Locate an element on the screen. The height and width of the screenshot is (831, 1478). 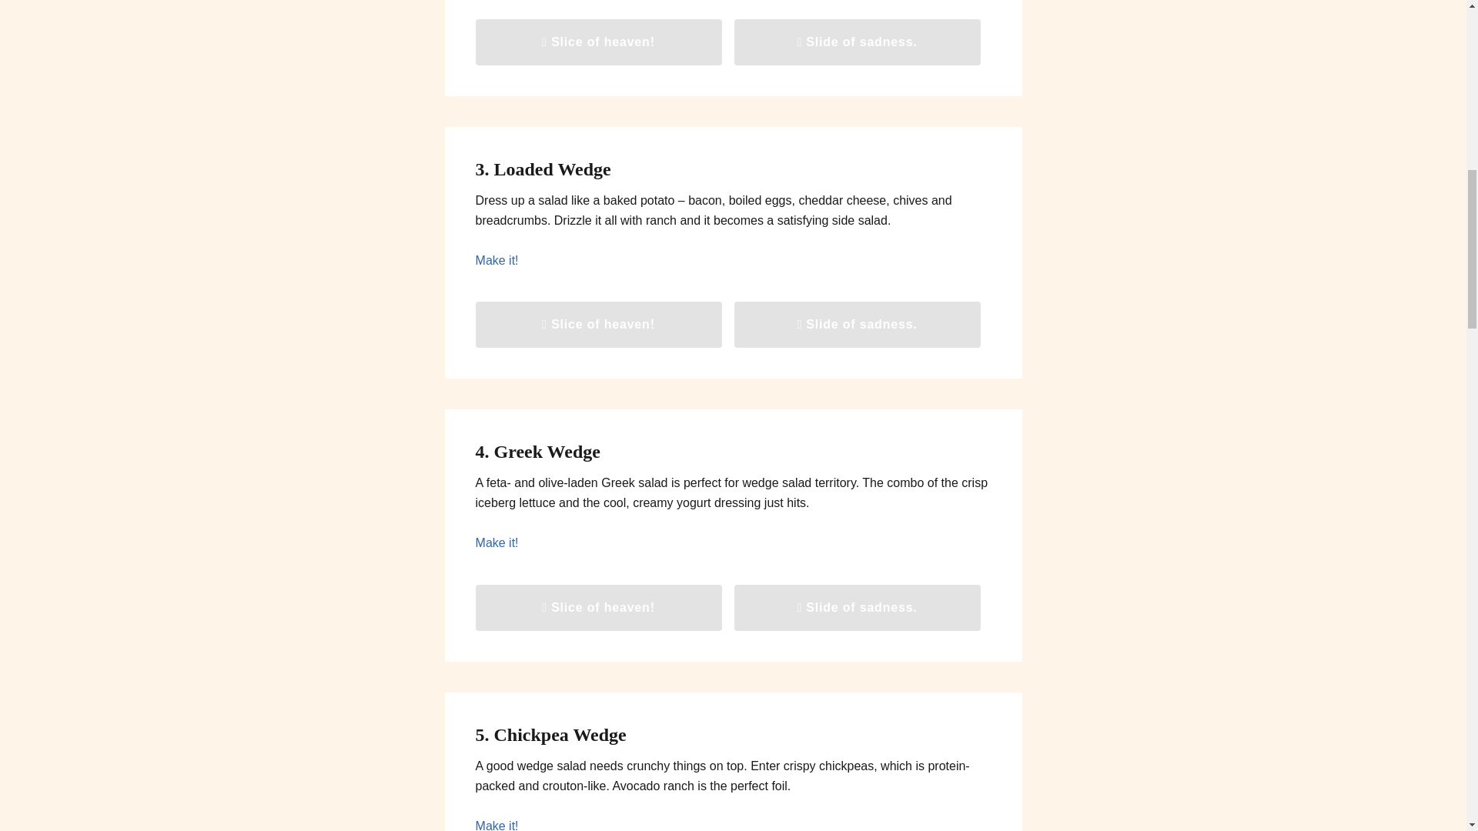
Slide of sadness. is located at coordinates (858, 42).